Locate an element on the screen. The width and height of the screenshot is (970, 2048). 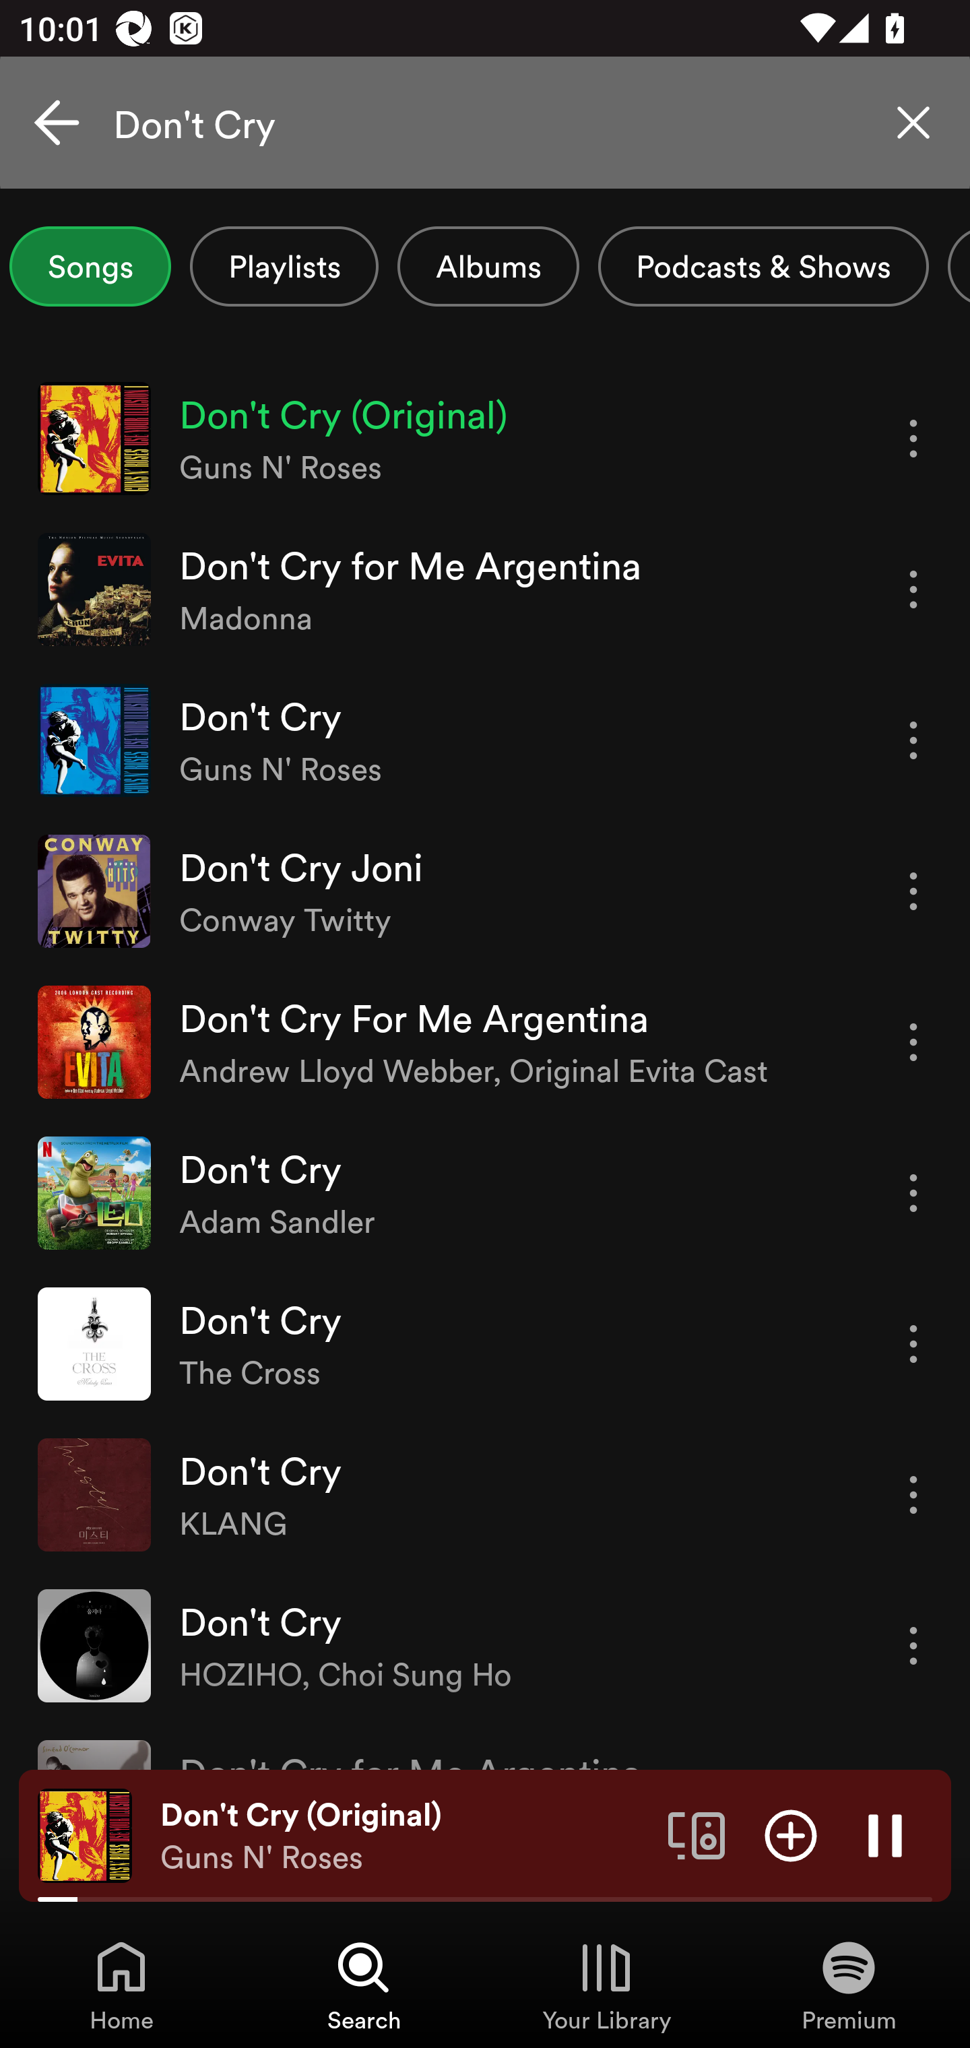
Don't Cry (Original) Guns N' Roses is located at coordinates (404, 1836).